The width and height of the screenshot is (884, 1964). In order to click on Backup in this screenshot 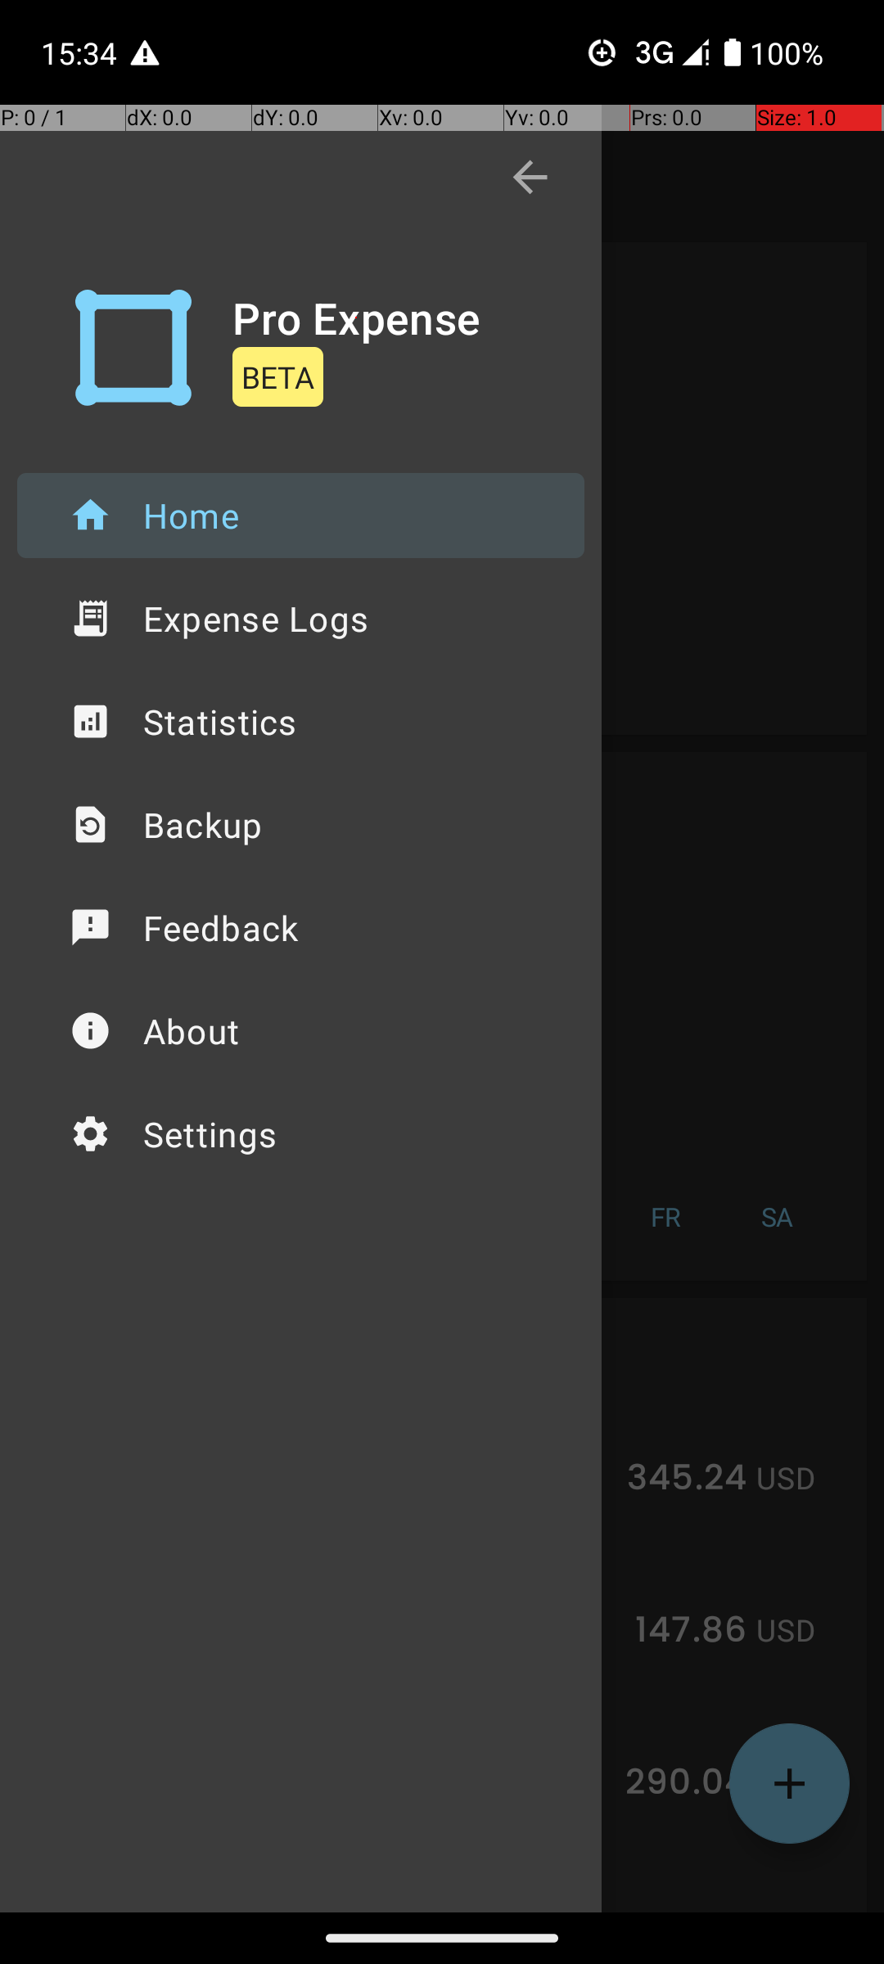, I will do `click(301, 825)`.